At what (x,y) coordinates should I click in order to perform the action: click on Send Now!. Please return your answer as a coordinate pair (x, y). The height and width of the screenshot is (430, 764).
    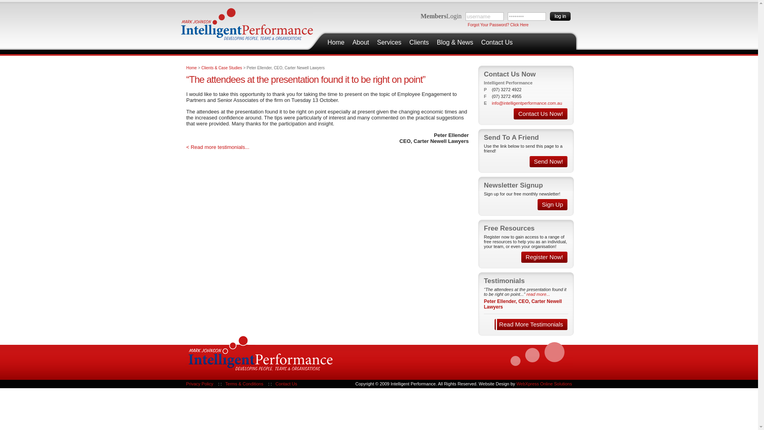
    Looking at the image, I should click on (548, 162).